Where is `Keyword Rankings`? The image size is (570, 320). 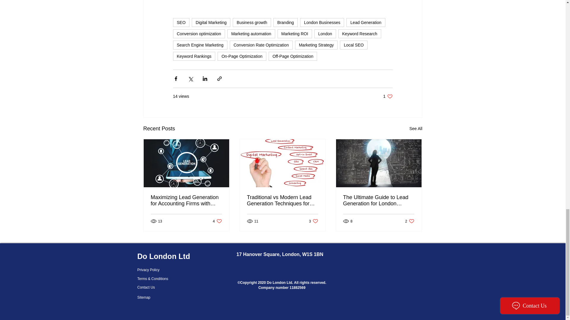 Keyword Rankings is located at coordinates (194, 56).